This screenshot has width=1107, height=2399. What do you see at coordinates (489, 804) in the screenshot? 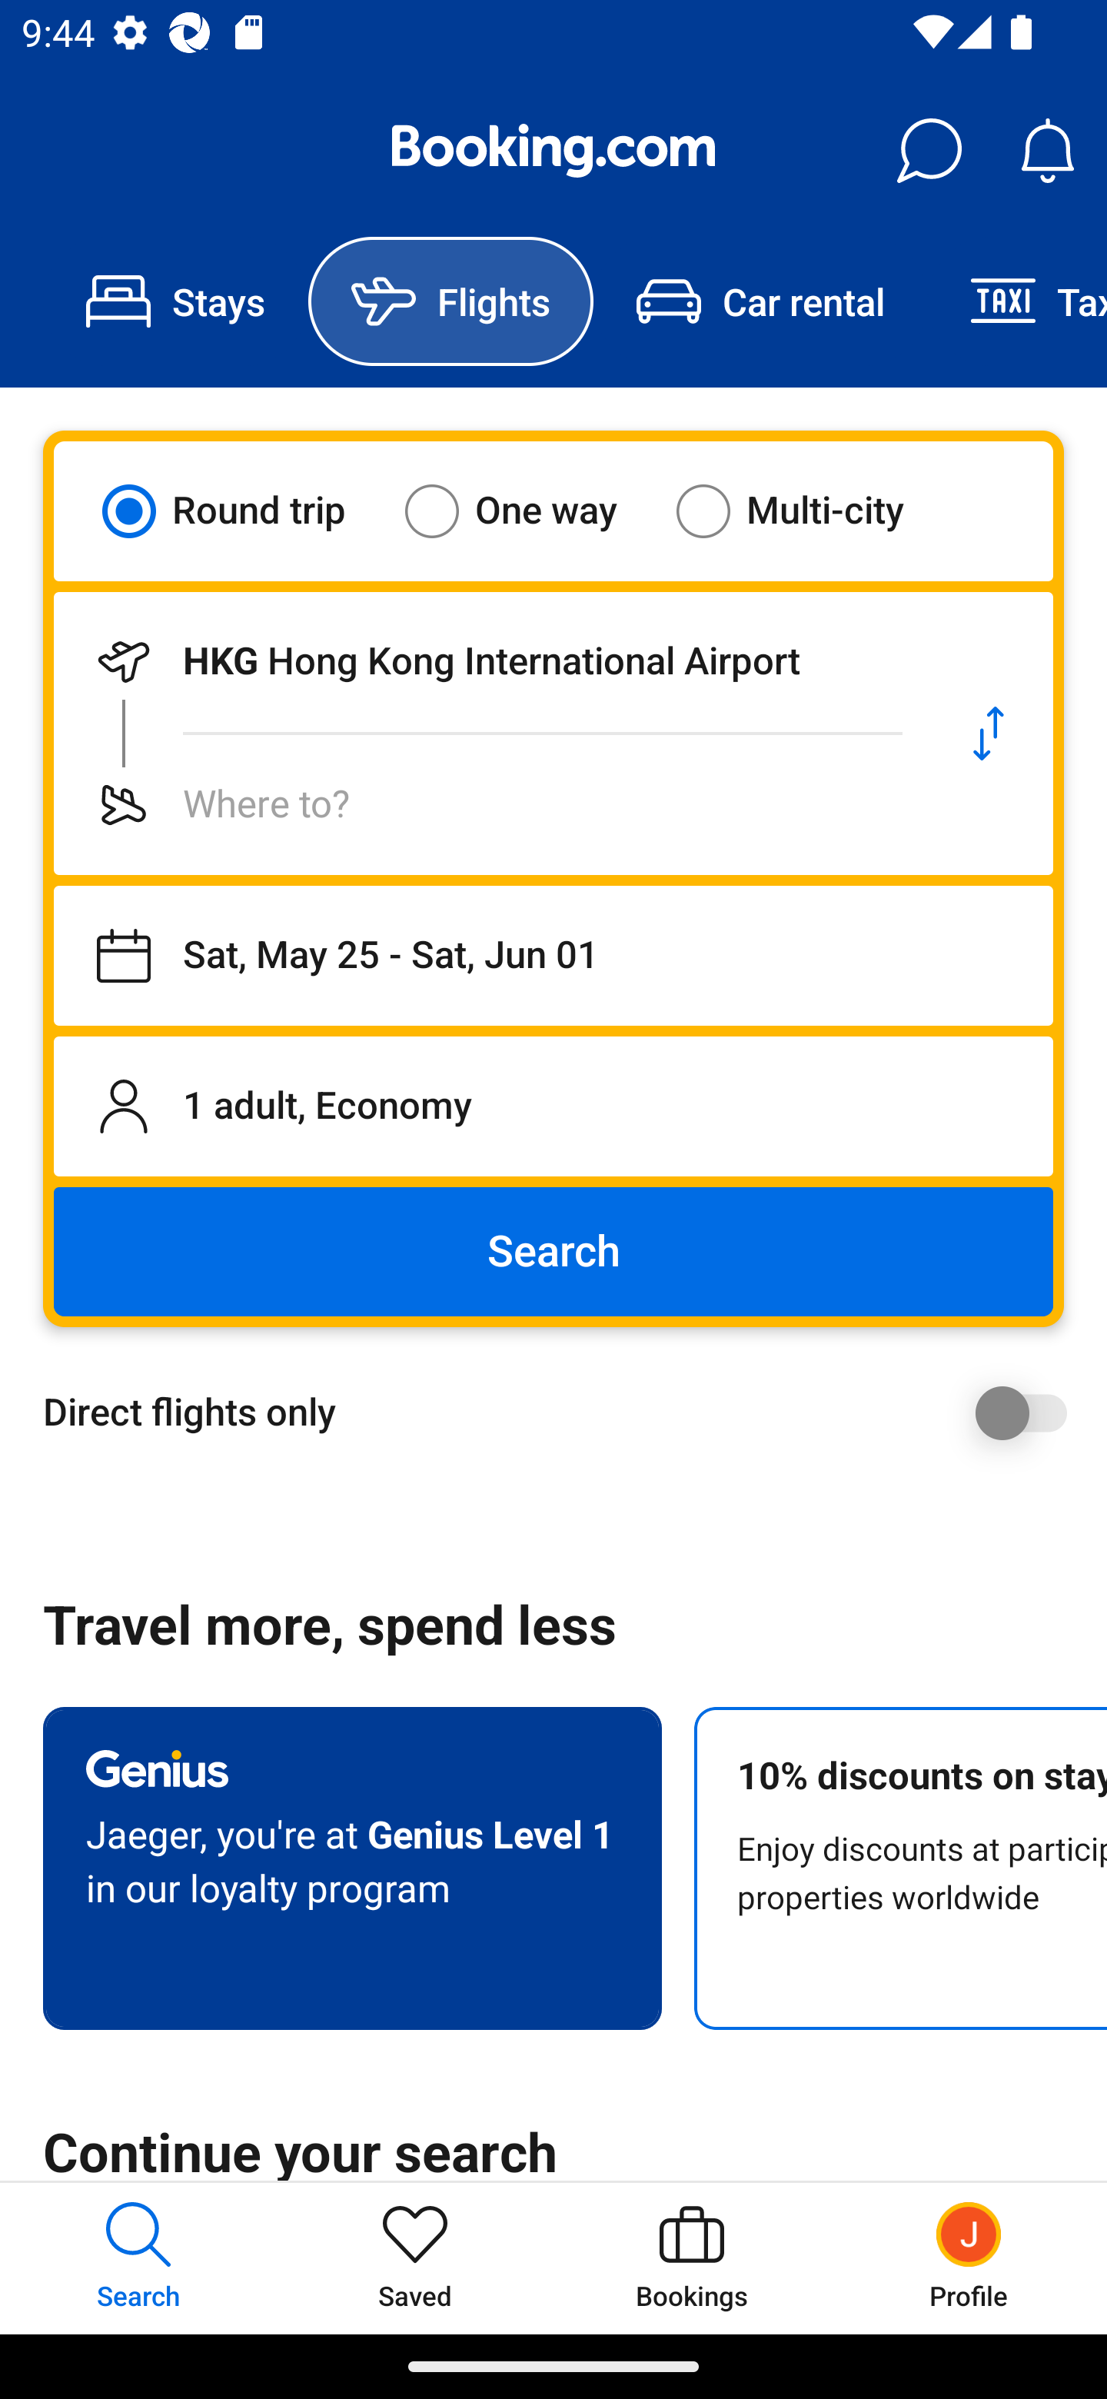
I see `Flying to ` at bounding box center [489, 804].